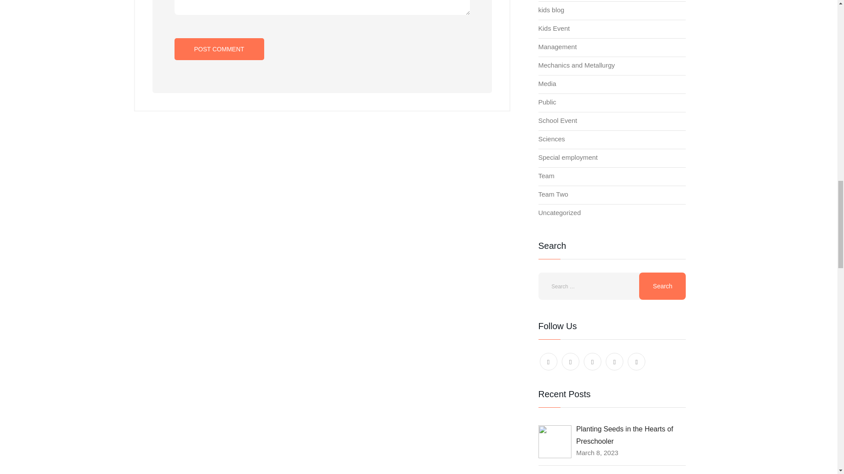 This screenshot has height=474, width=844. I want to click on Post Comment, so click(218, 49).